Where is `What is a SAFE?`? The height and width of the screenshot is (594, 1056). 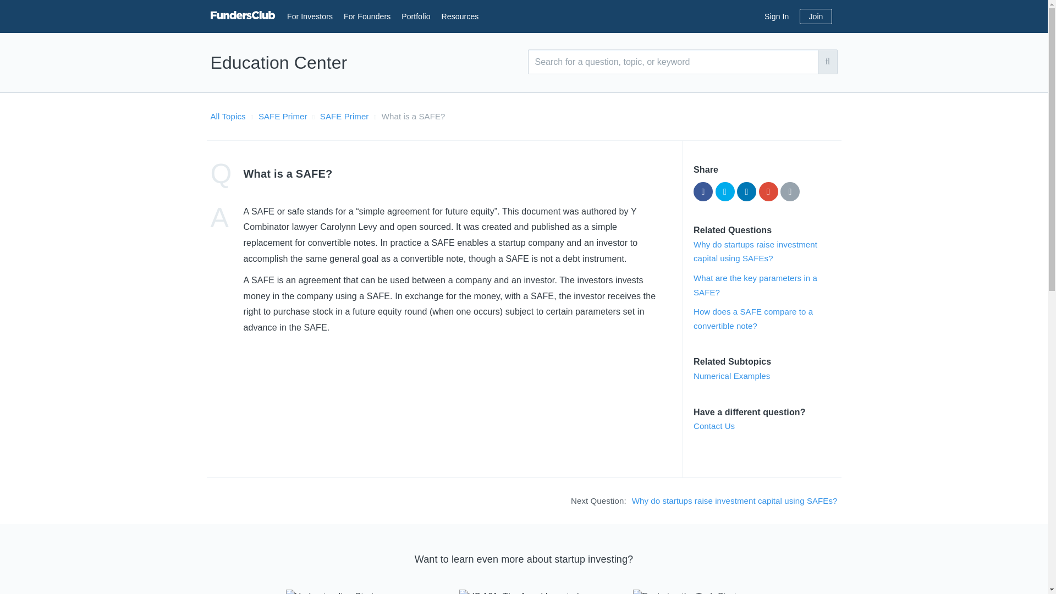 What is a SAFE? is located at coordinates (414, 117).